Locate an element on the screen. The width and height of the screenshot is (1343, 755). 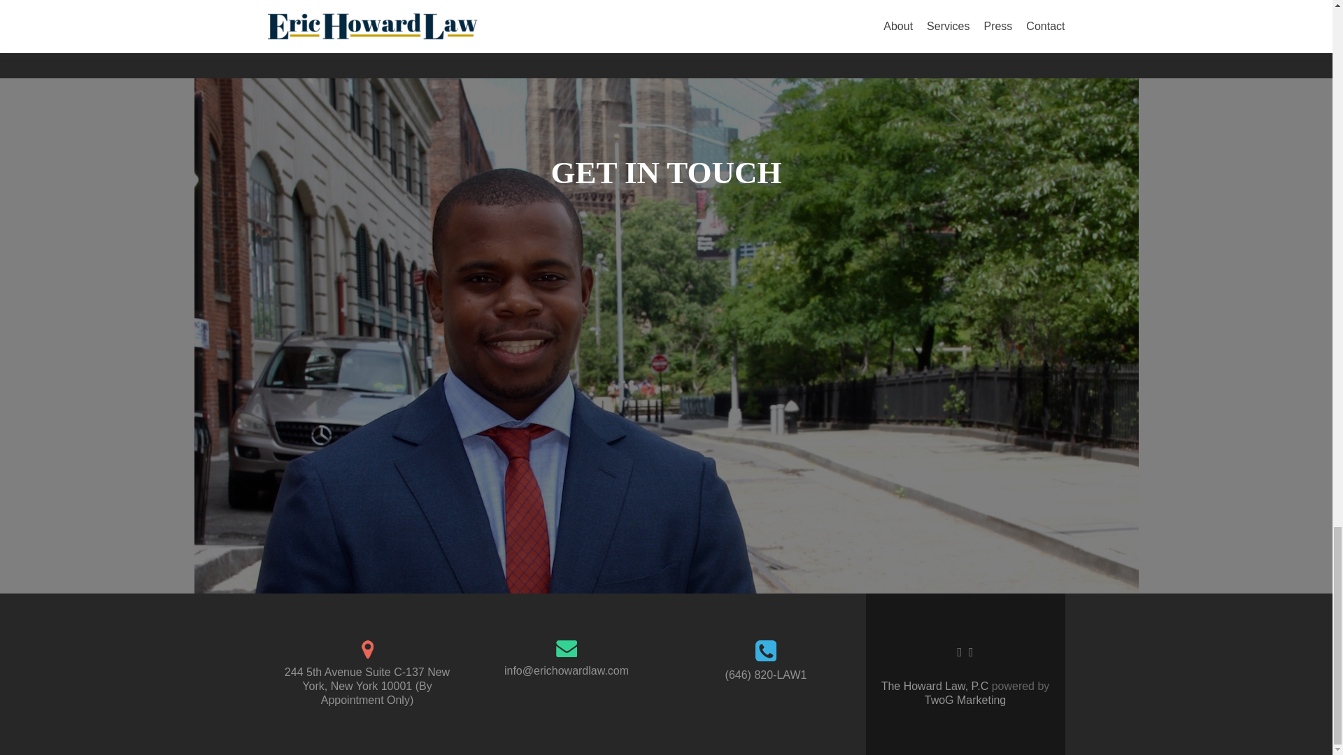
TwoG Marketing is located at coordinates (965, 699).